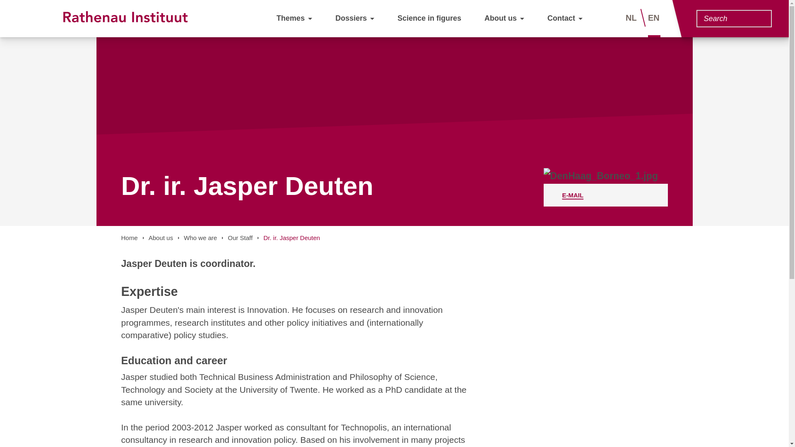 The image size is (795, 447). Describe the element at coordinates (240, 238) in the screenshot. I see `Enter the terms you wish to search for.` at that location.